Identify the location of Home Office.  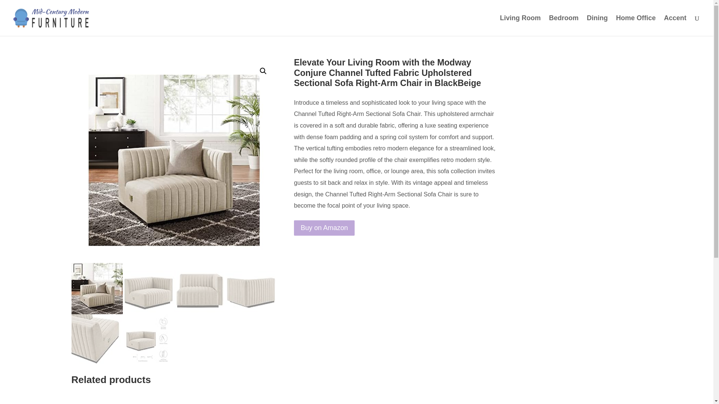
(636, 25).